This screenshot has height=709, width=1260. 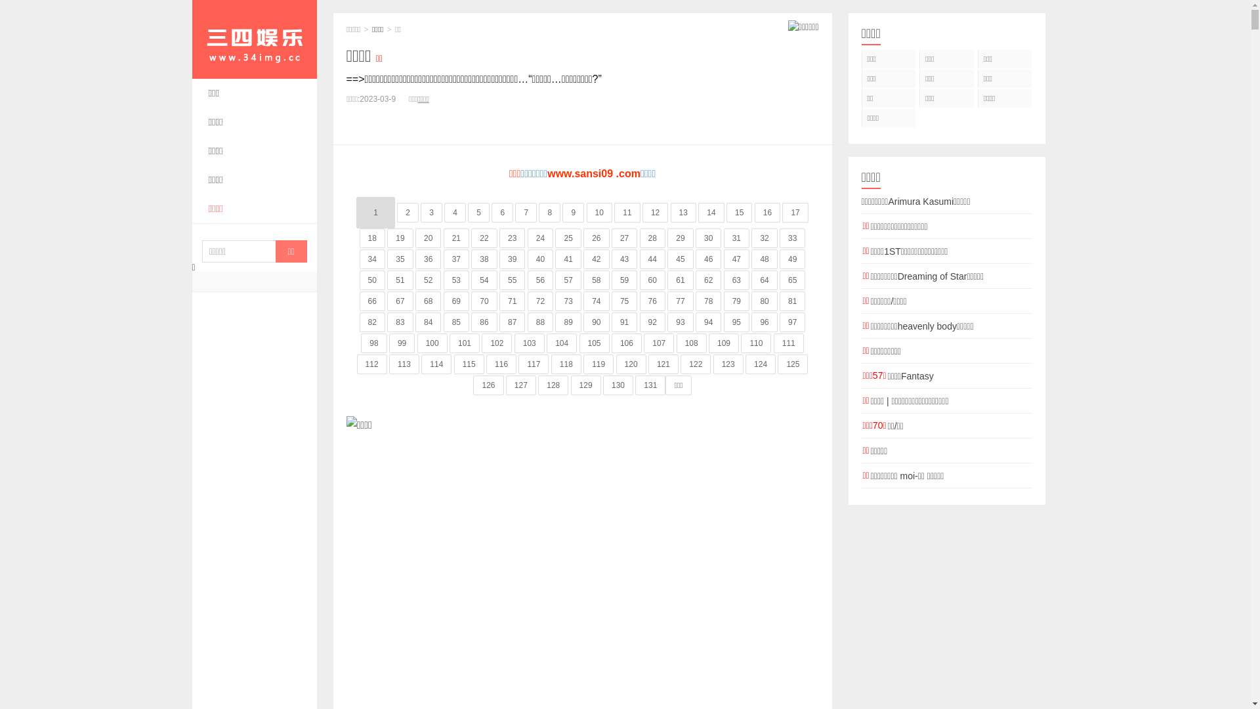 I want to click on 86, so click(x=484, y=322).